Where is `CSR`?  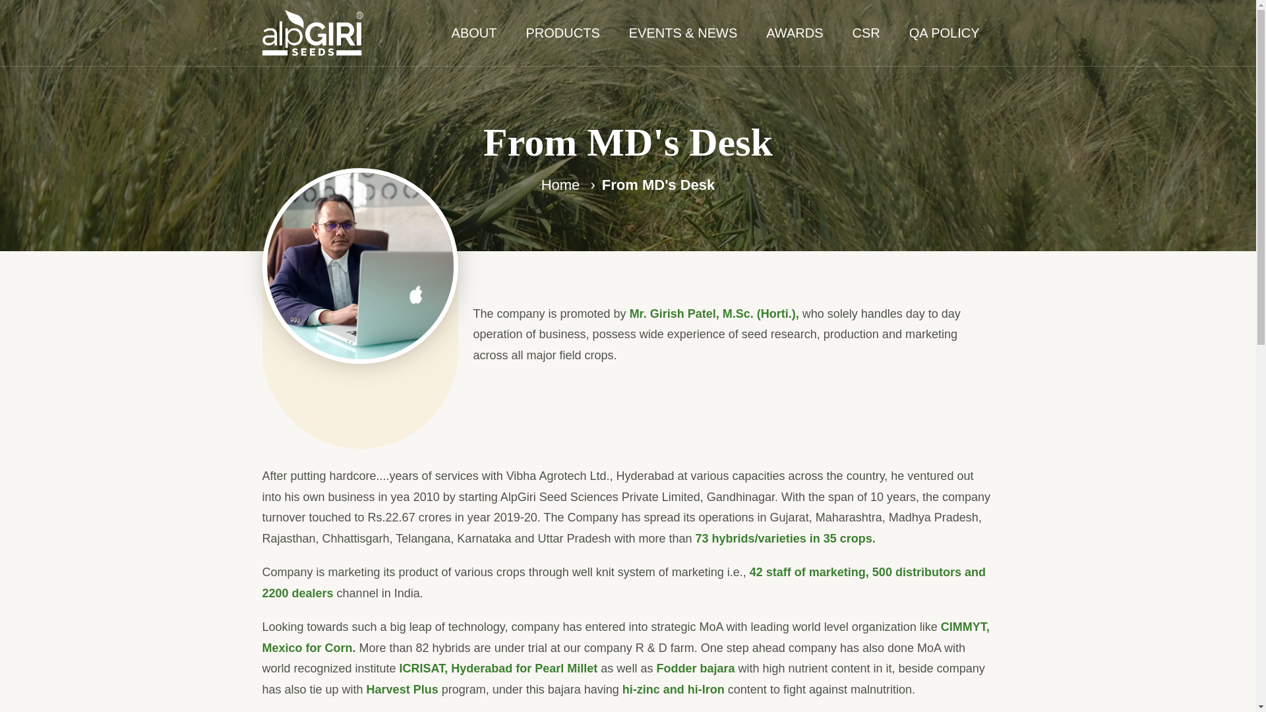 CSR is located at coordinates (866, 33).